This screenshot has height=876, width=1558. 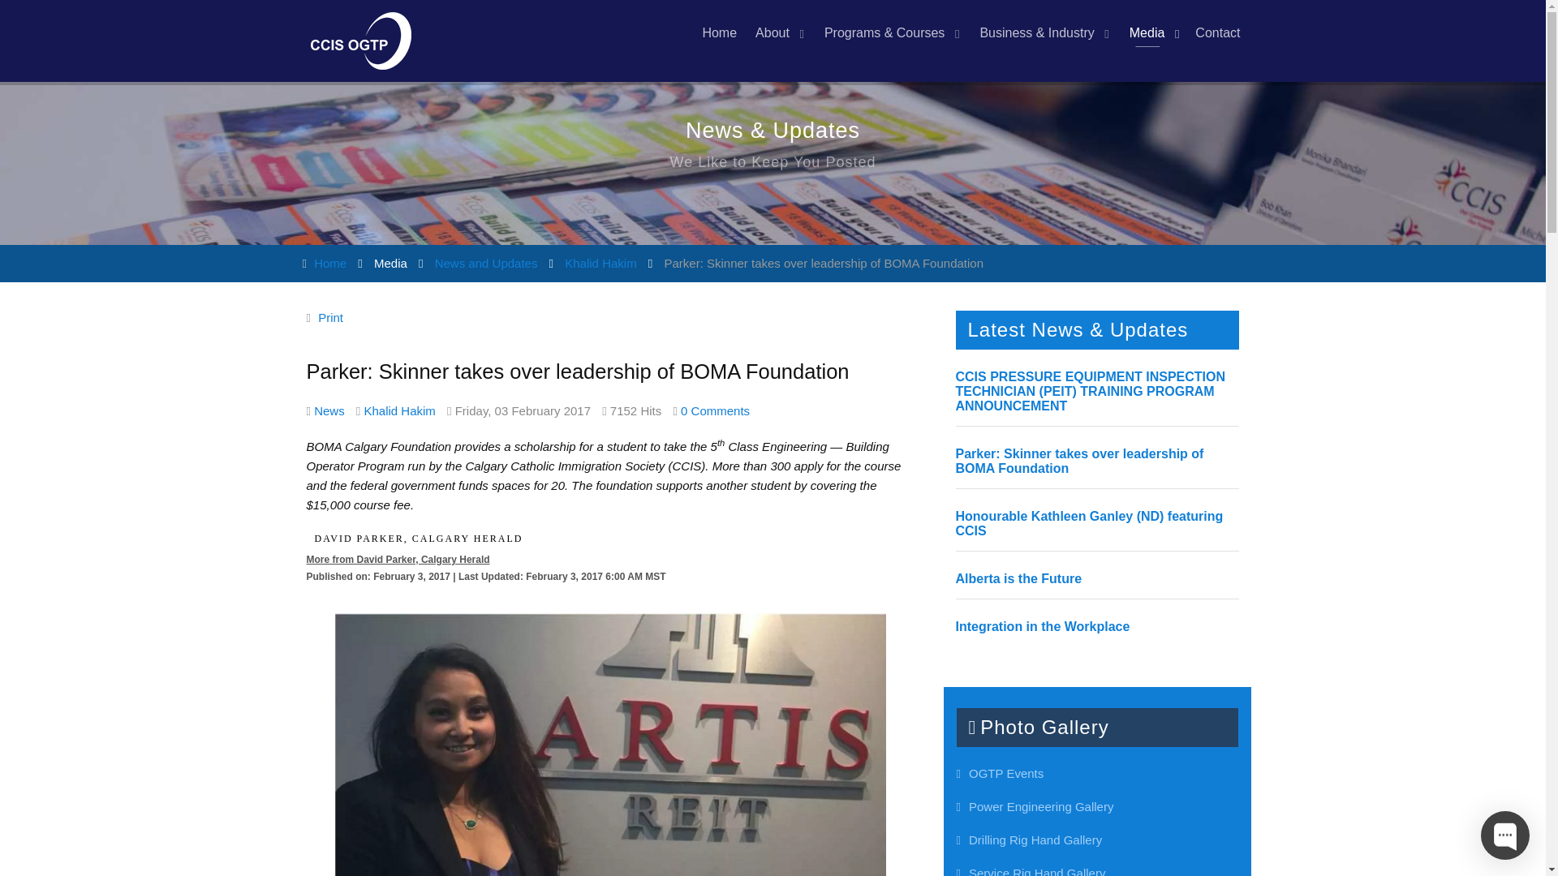 What do you see at coordinates (1152, 33) in the screenshot?
I see `Media` at bounding box center [1152, 33].